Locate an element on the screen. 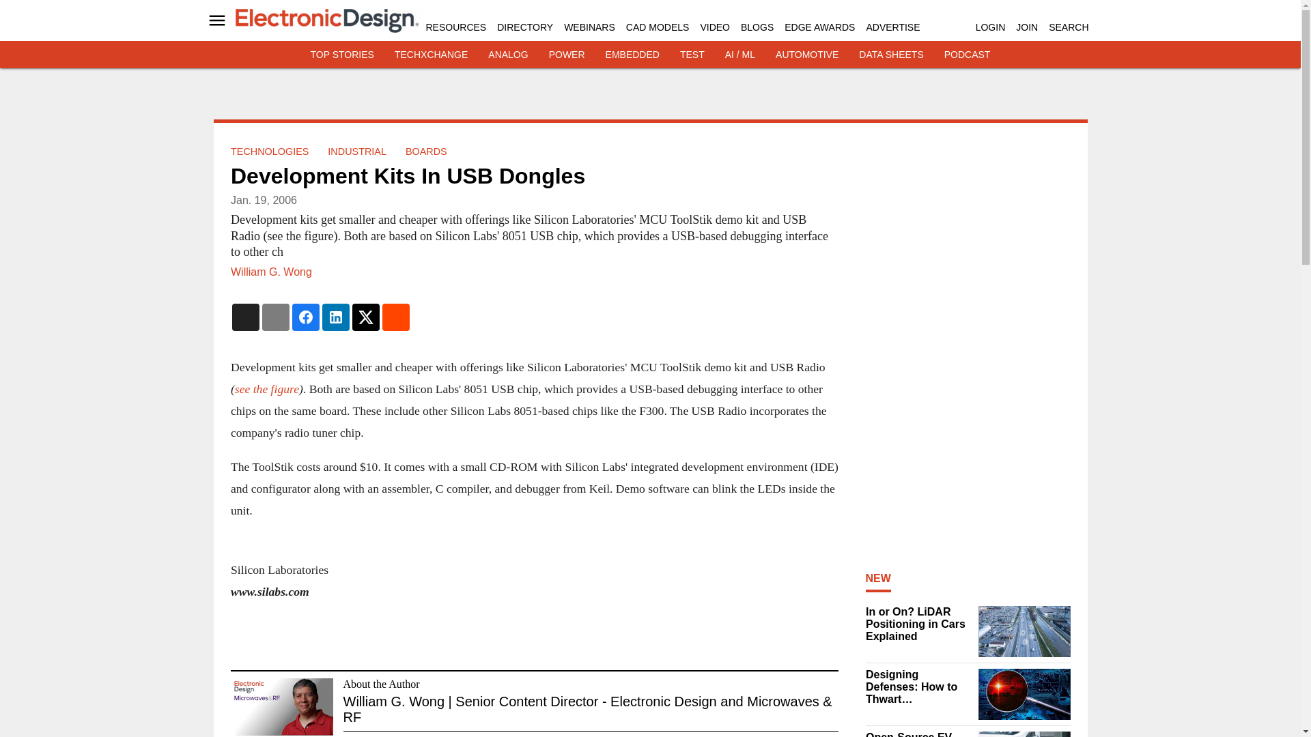 This screenshot has width=1311, height=737. DATA SHEETS is located at coordinates (890, 55).